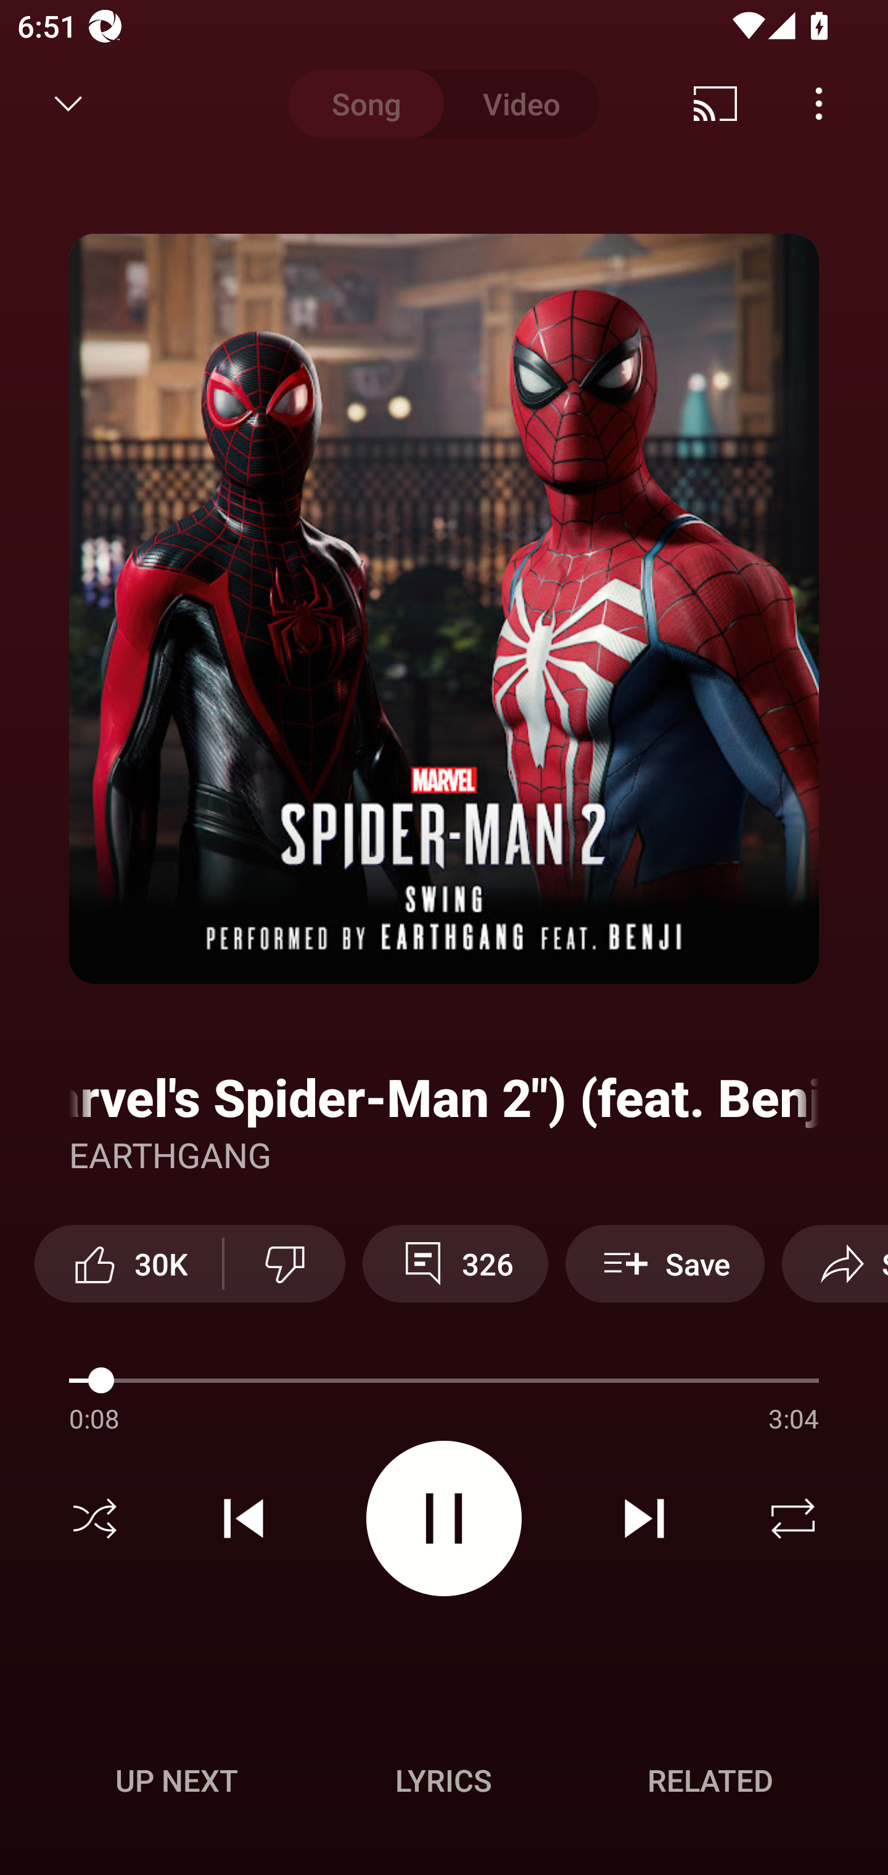 The image size is (888, 1875). I want to click on Previous track, so click(244, 1519).